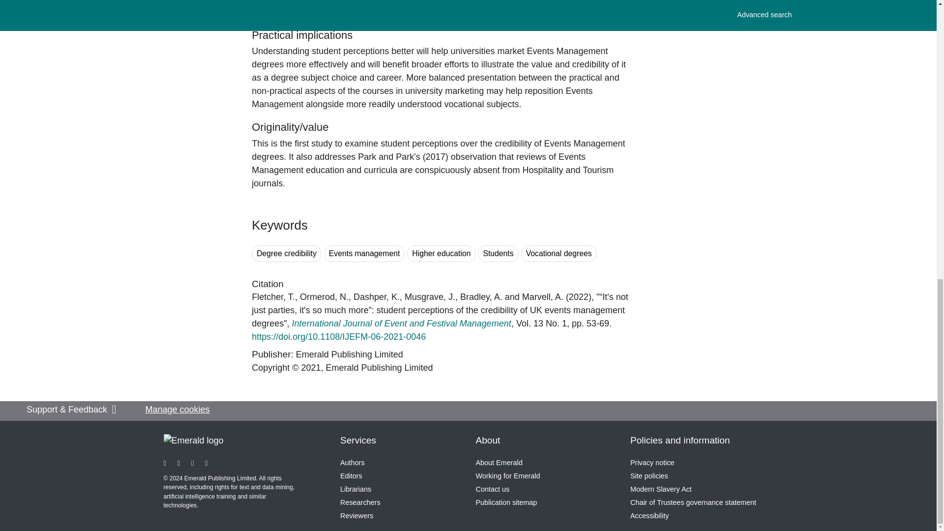  Describe the element at coordinates (498, 254) in the screenshot. I see `Search for keyword Students` at that location.